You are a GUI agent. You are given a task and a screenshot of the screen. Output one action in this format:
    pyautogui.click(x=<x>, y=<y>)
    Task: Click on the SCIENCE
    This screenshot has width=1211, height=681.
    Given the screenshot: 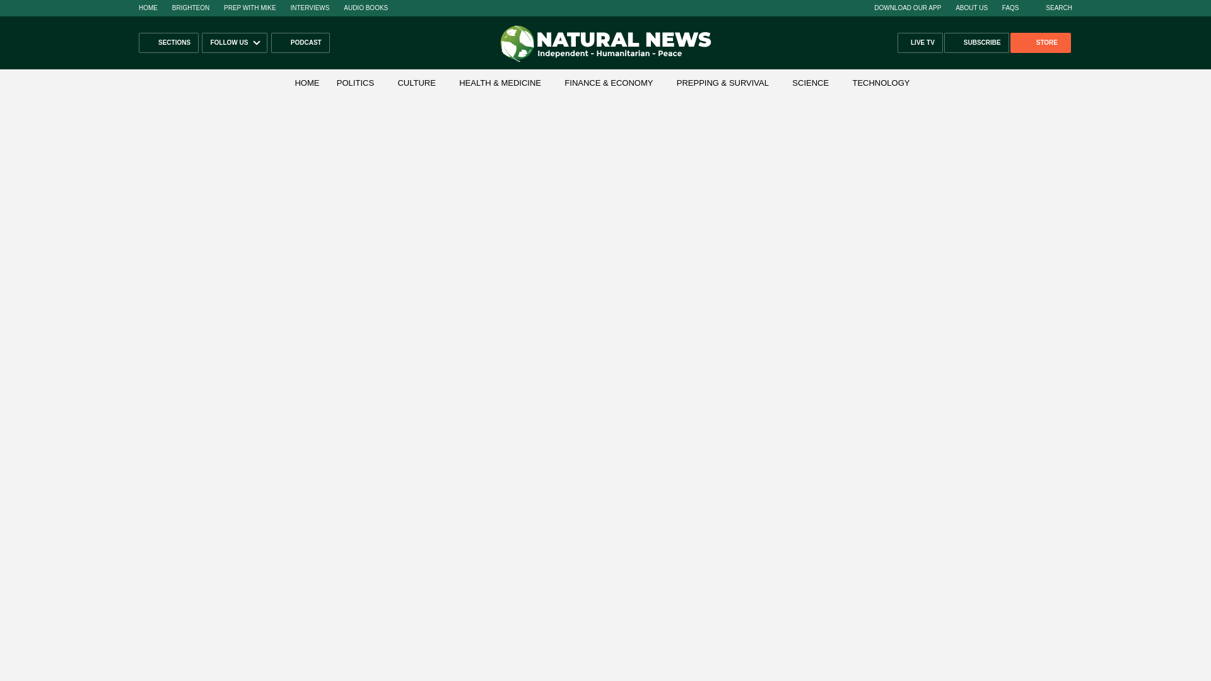 What is the action you would take?
    pyautogui.click(x=810, y=83)
    